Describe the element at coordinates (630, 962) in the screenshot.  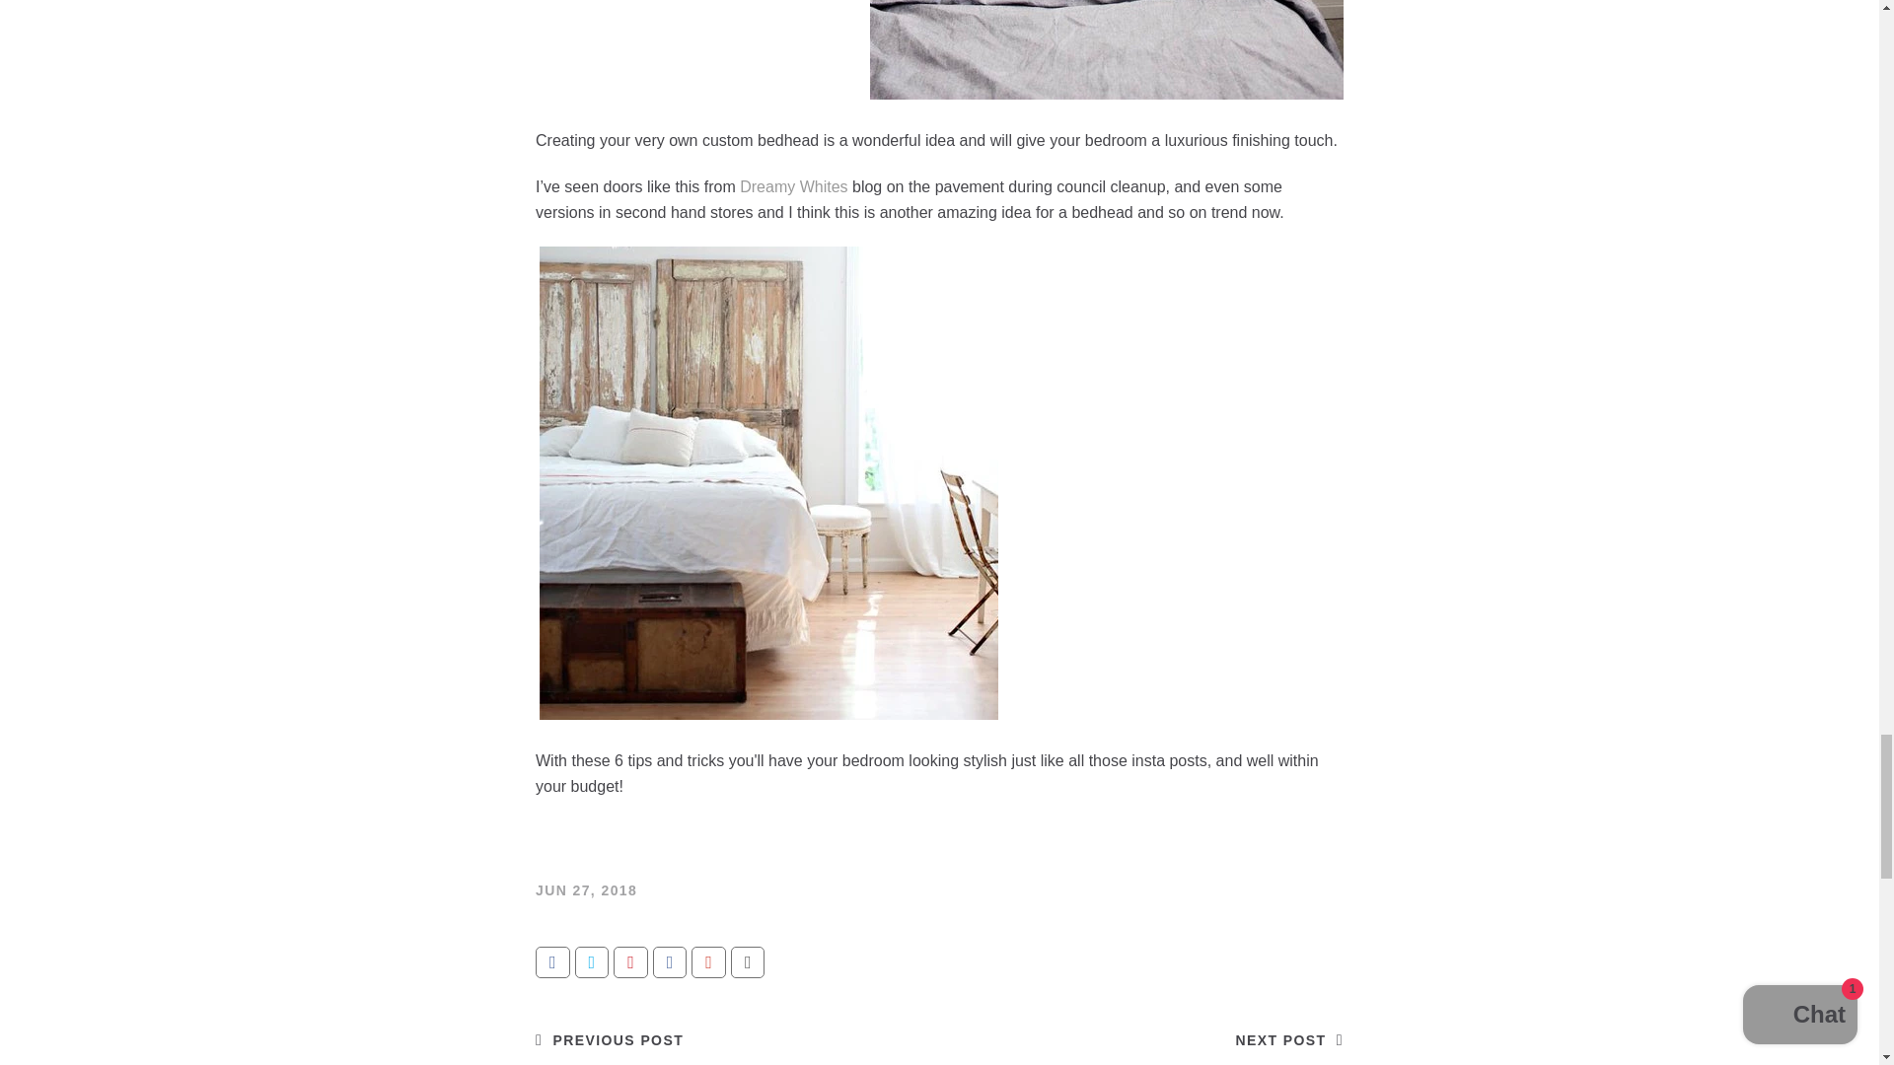
I see `Pin it` at that location.